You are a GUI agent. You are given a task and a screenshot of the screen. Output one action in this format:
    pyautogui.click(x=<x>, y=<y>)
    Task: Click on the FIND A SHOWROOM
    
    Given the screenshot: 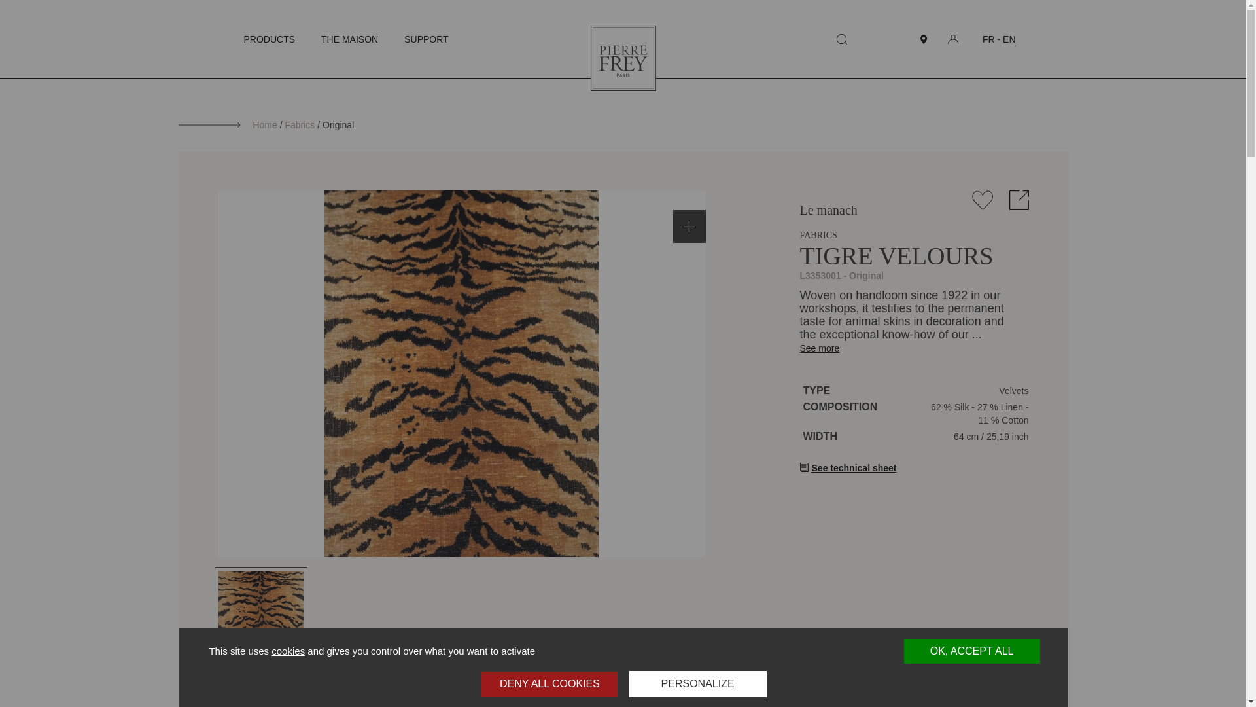 What is the action you would take?
    pyautogui.click(x=924, y=39)
    